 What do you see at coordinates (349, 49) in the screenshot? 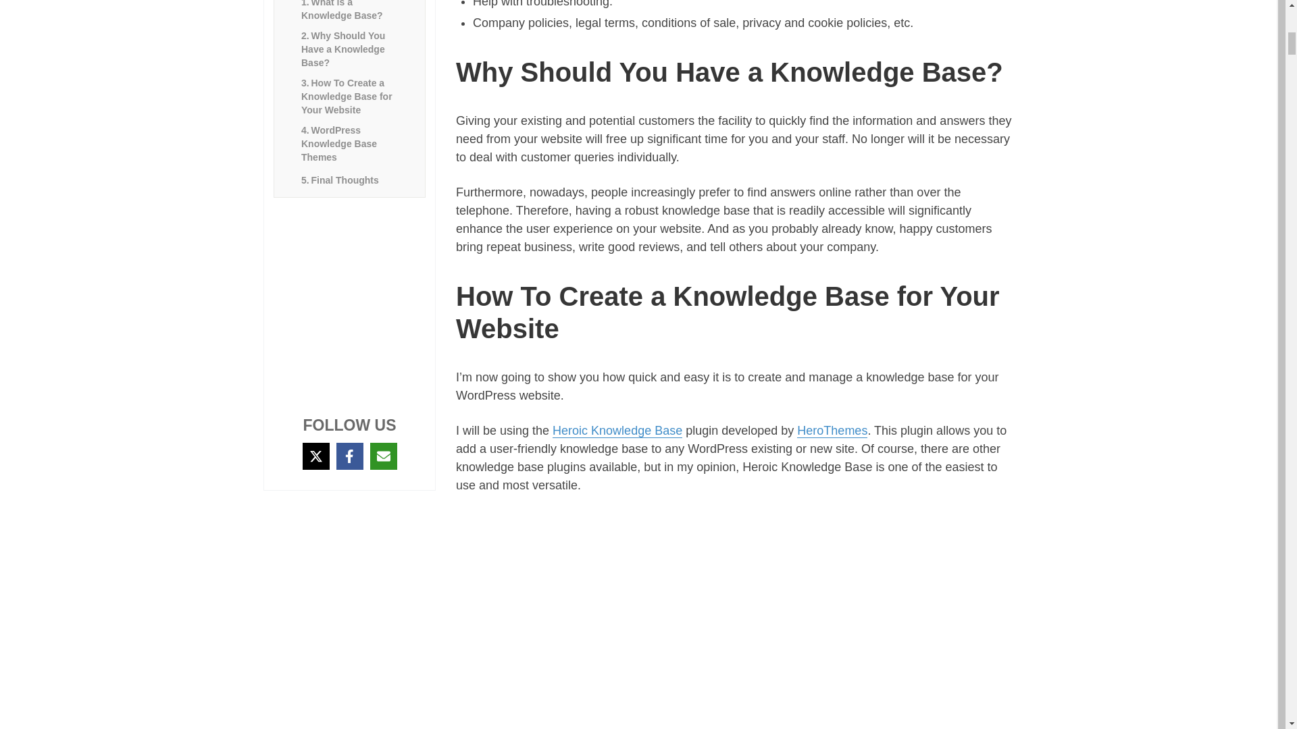
I see `Why Should You Have a Knowledge Base?` at bounding box center [349, 49].